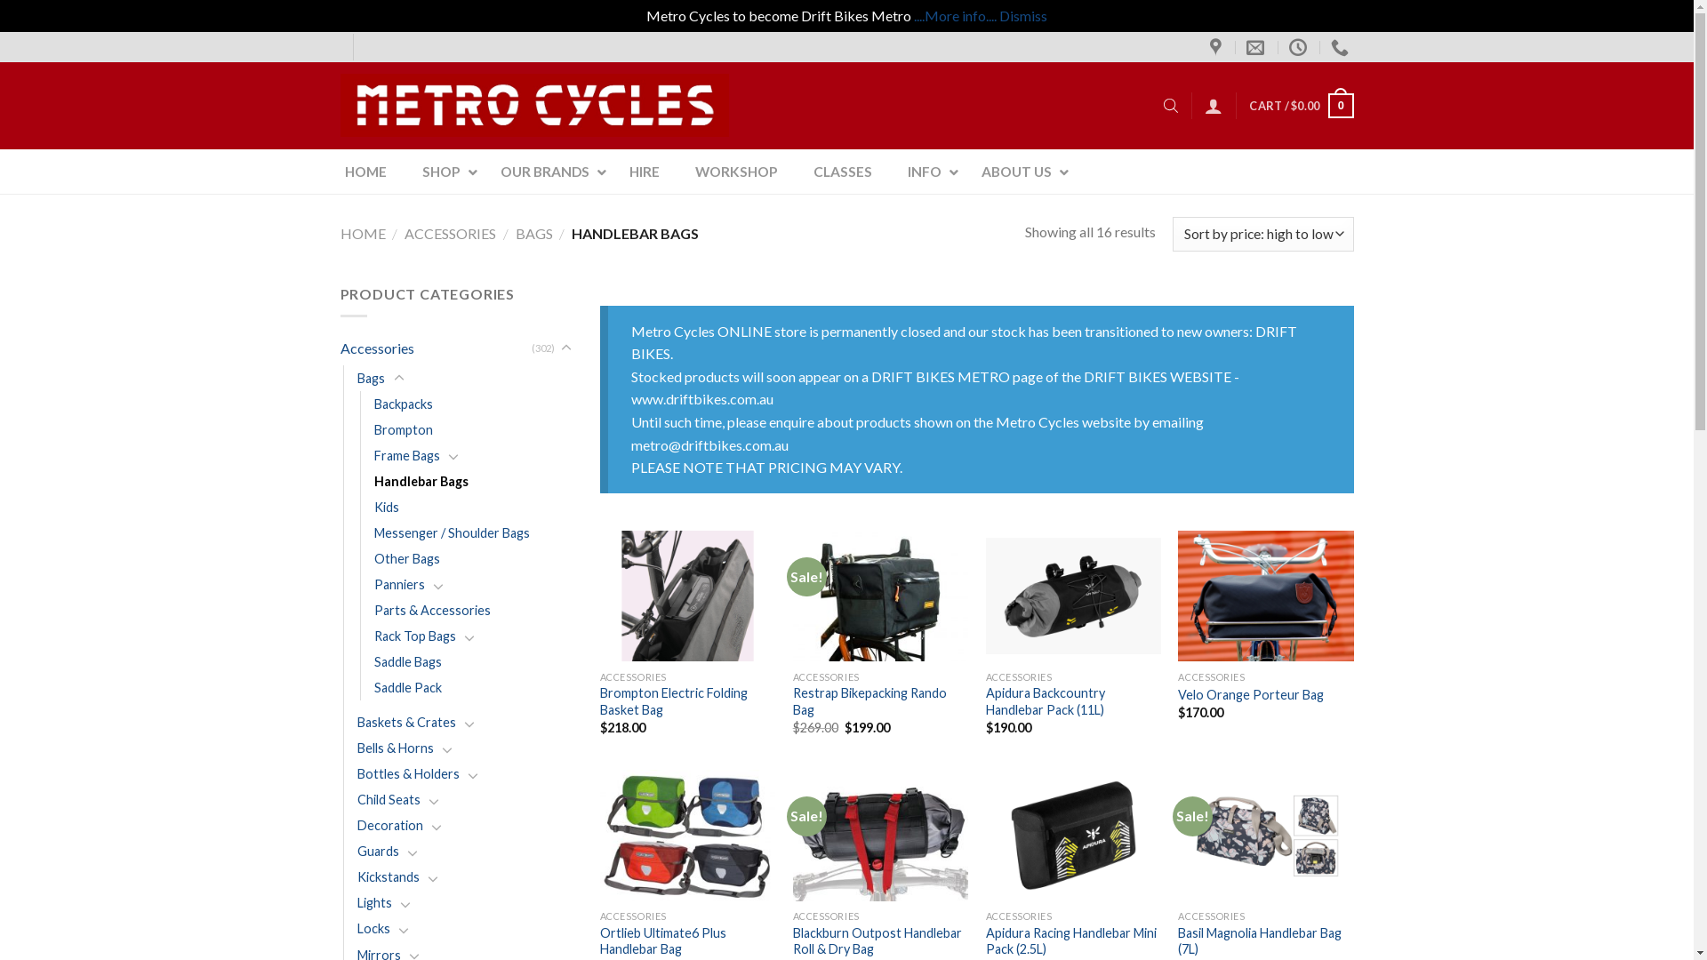 This screenshot has width=1707, height=960. I want to click on Parts & Accessories, so click(432, 610).